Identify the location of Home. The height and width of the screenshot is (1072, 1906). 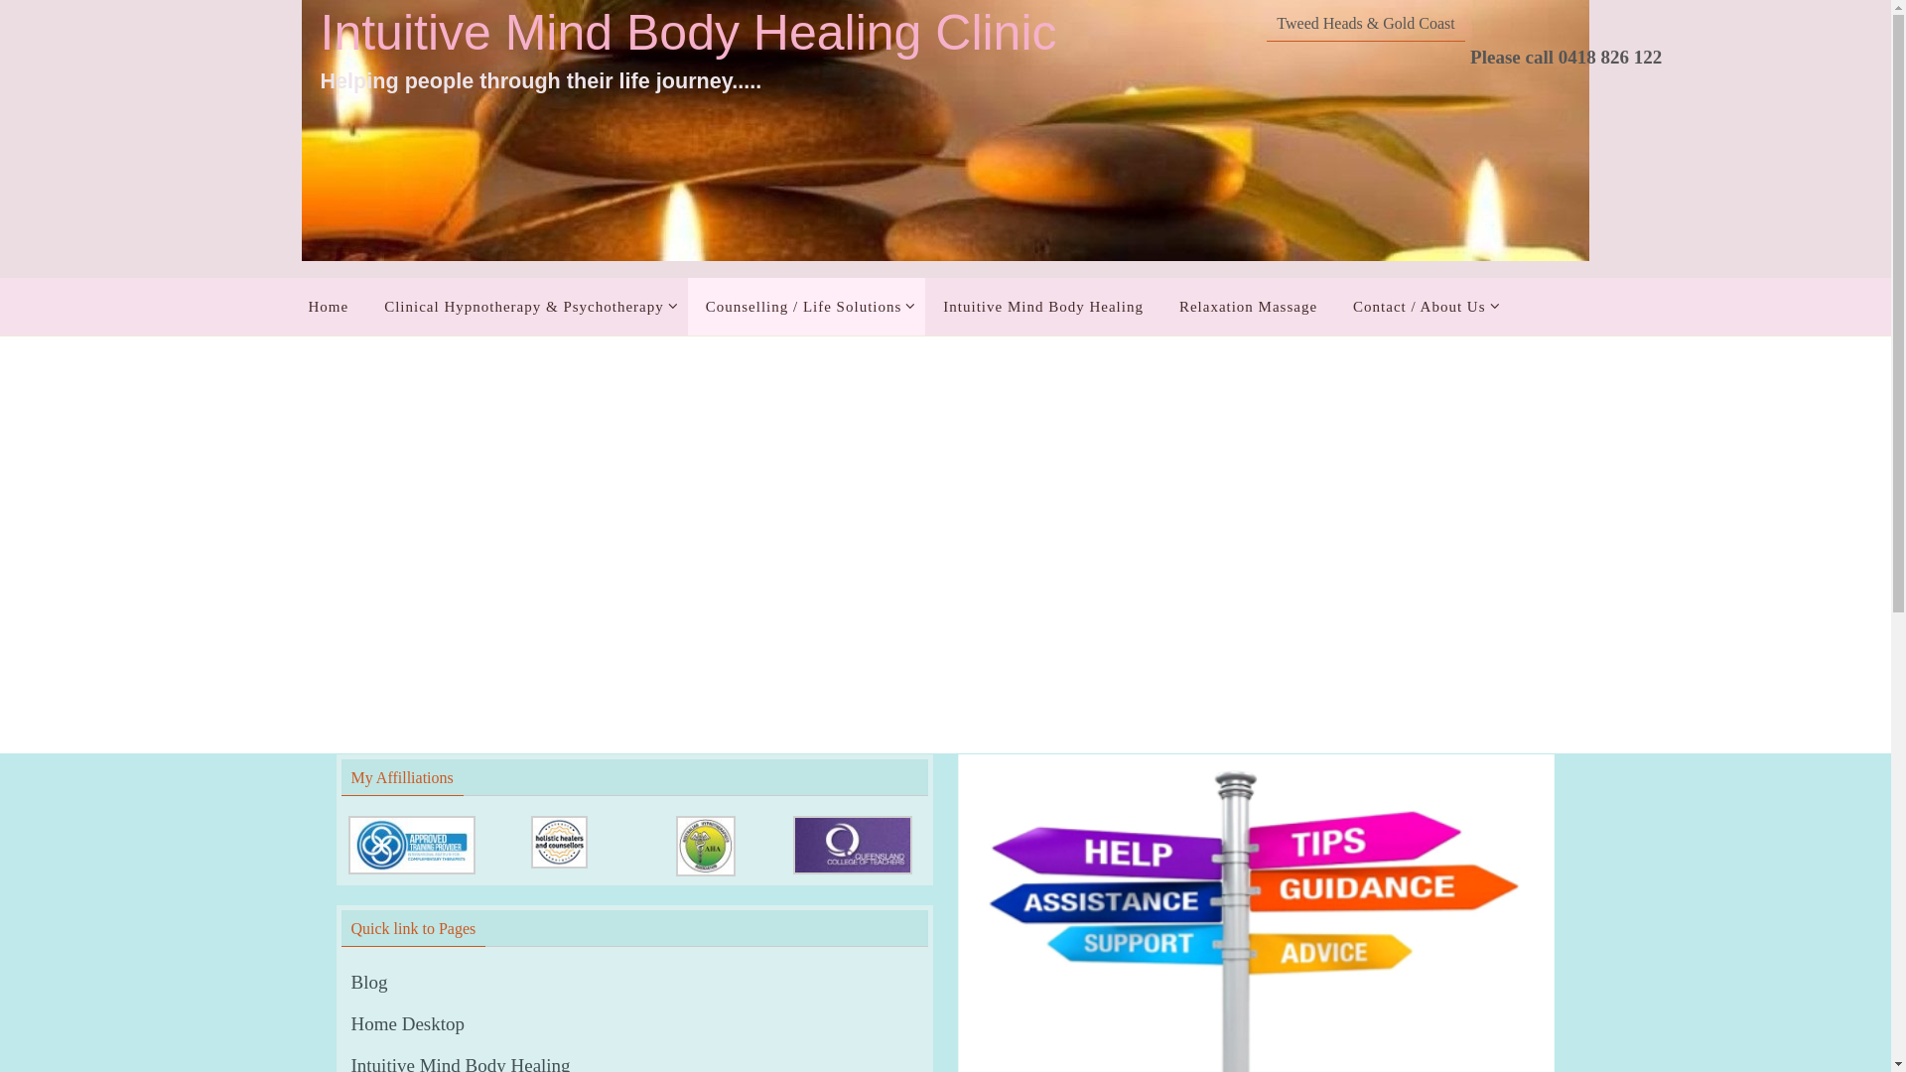
(328, 307).